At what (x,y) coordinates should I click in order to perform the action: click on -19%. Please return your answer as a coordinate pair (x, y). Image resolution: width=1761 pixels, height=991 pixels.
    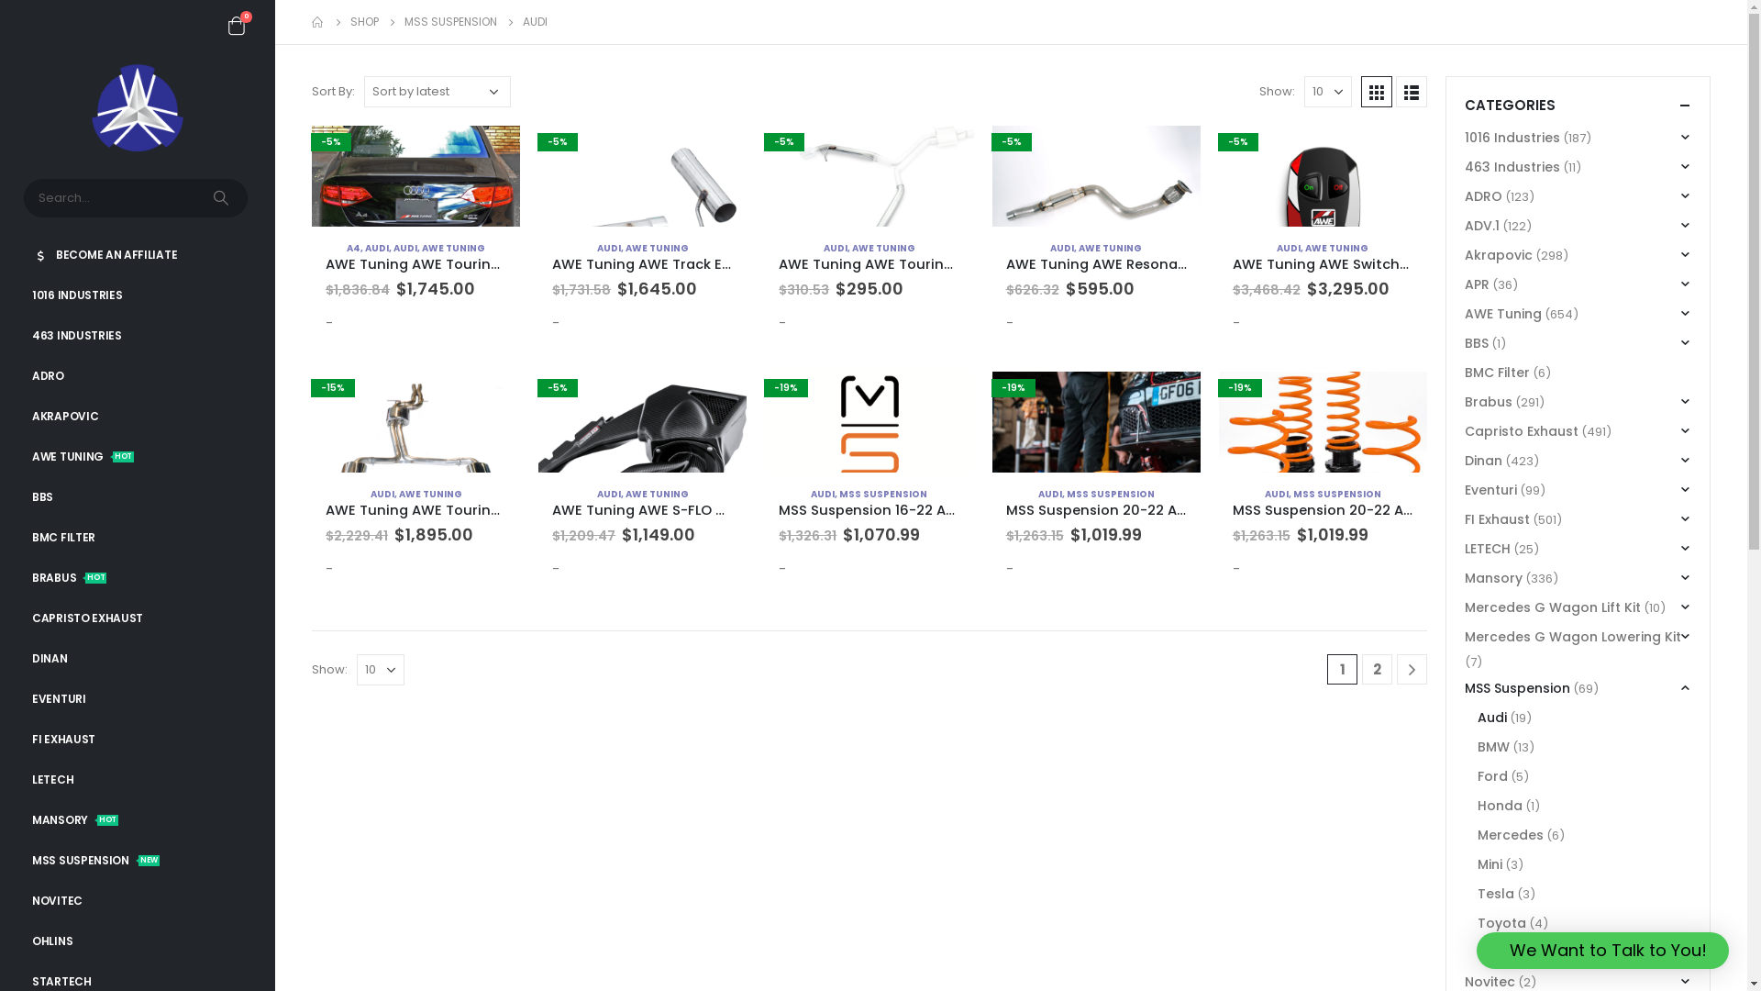
    Looking at the image, I should click on (1323, 422).